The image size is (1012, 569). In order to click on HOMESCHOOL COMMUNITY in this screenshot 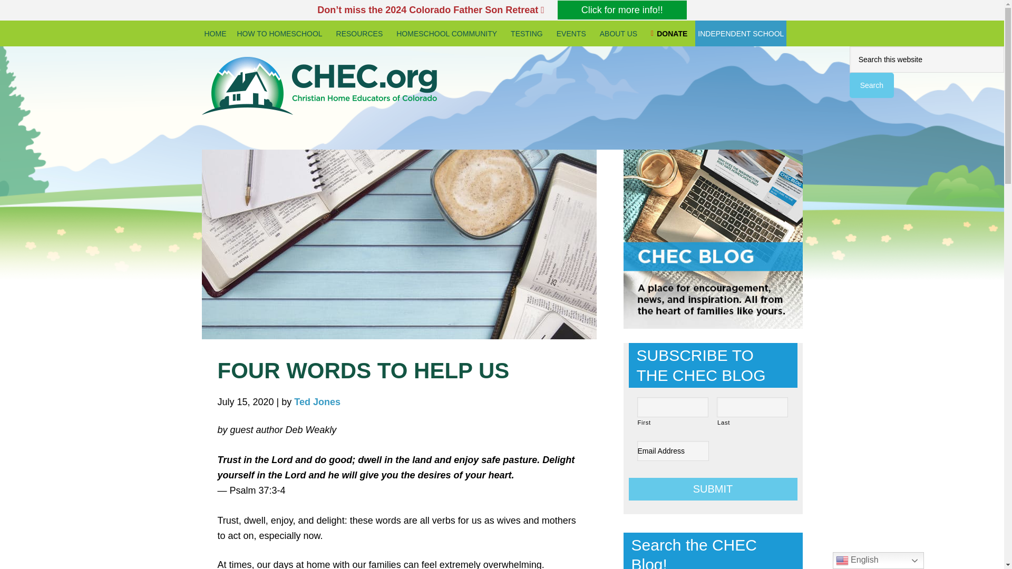, I will do `click(448, 33)`.